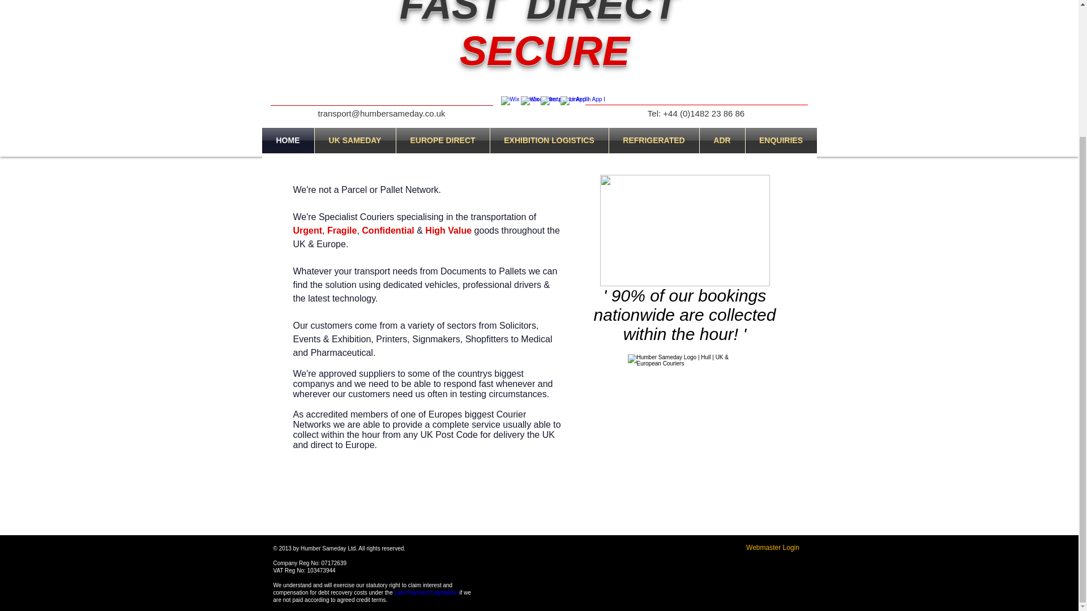  What do you see at coordinates (722, 140) in the screenshot?
I see `ADR` at bounding box center [722, 140].